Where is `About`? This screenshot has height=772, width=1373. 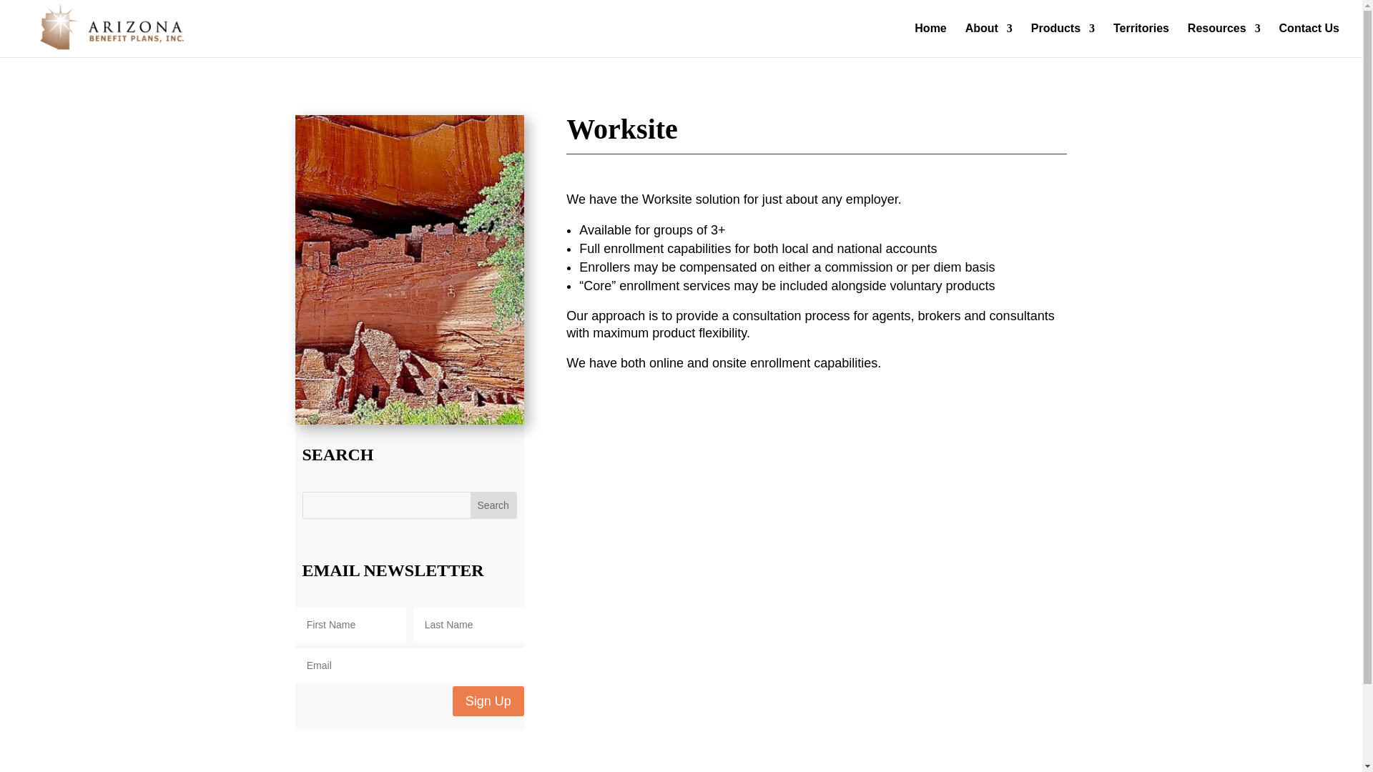 About is located at coordinates (988, 40).